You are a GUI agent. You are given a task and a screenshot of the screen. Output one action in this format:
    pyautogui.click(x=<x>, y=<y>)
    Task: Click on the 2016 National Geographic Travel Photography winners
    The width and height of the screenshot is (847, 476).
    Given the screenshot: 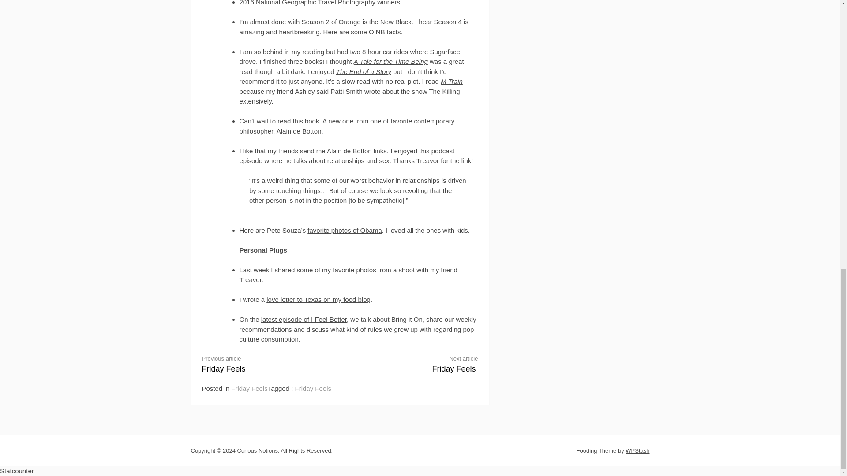 What is the action you would take?
    pyautogui.click(x=319, y=3)
    